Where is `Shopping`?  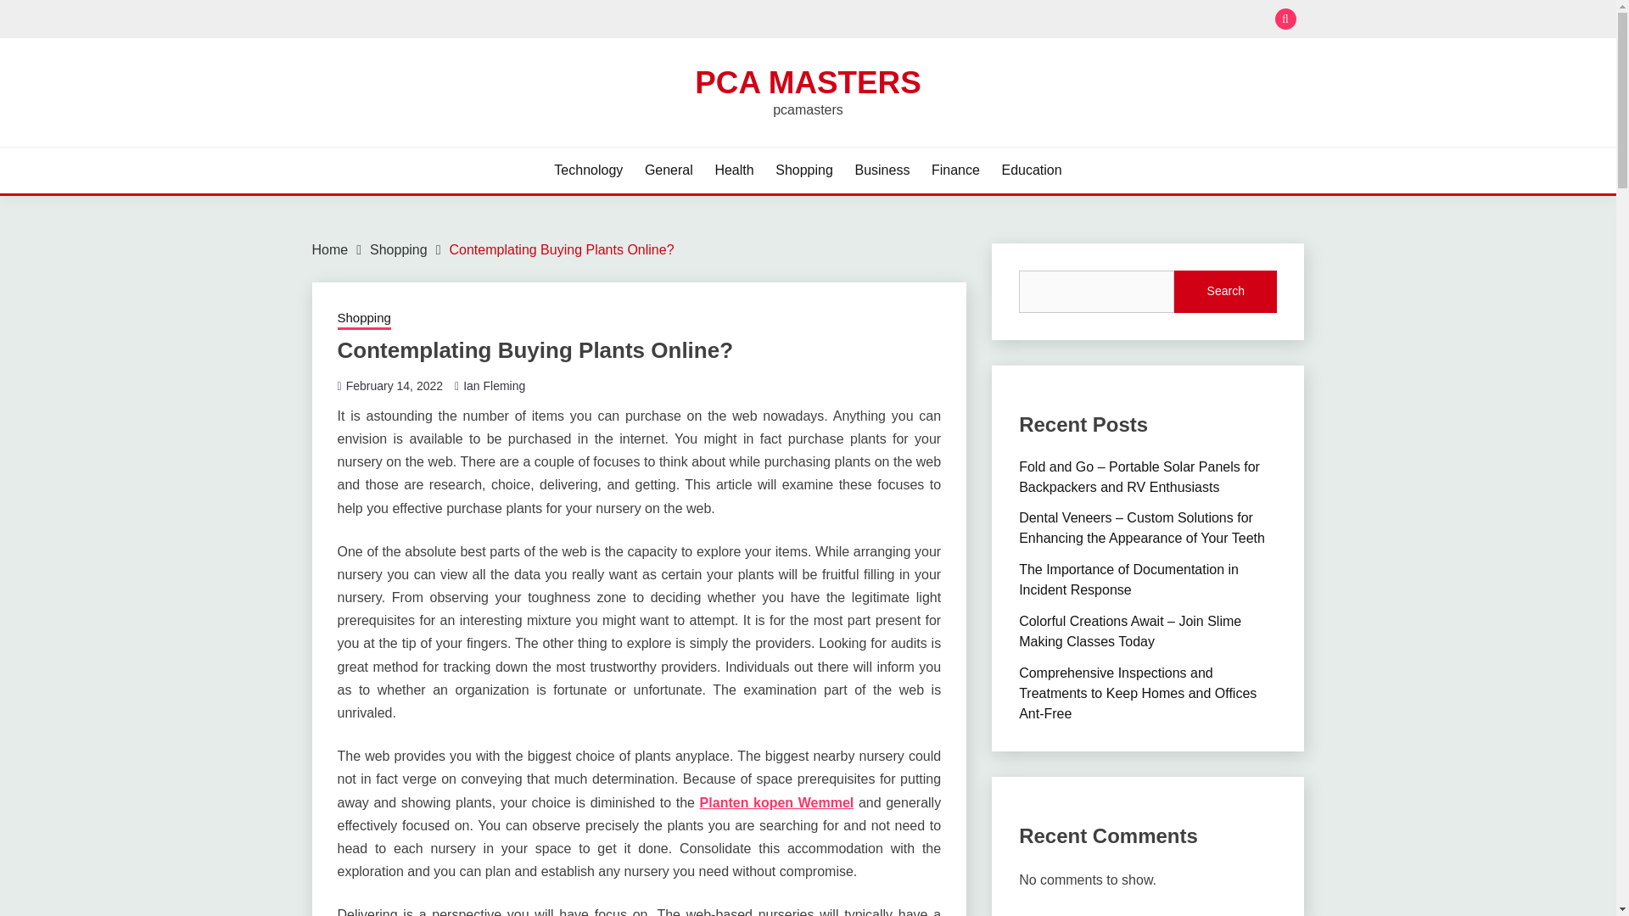
Shopping is located at coordinates (803, 170).